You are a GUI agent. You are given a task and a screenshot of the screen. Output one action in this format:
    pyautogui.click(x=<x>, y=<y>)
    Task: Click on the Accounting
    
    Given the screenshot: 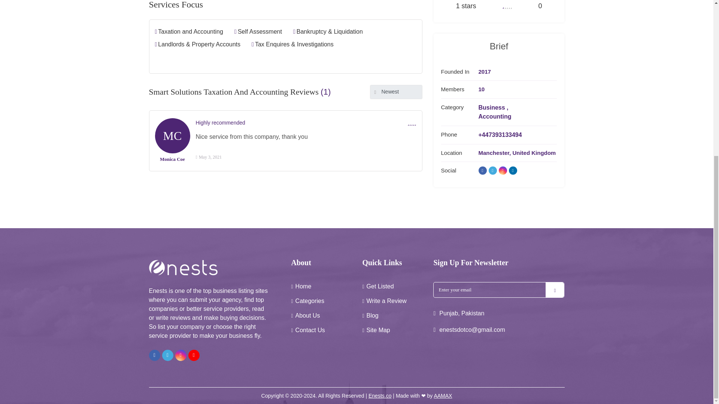 What is the action you would take?
    pyautogui.click(x=495, y=117)
    